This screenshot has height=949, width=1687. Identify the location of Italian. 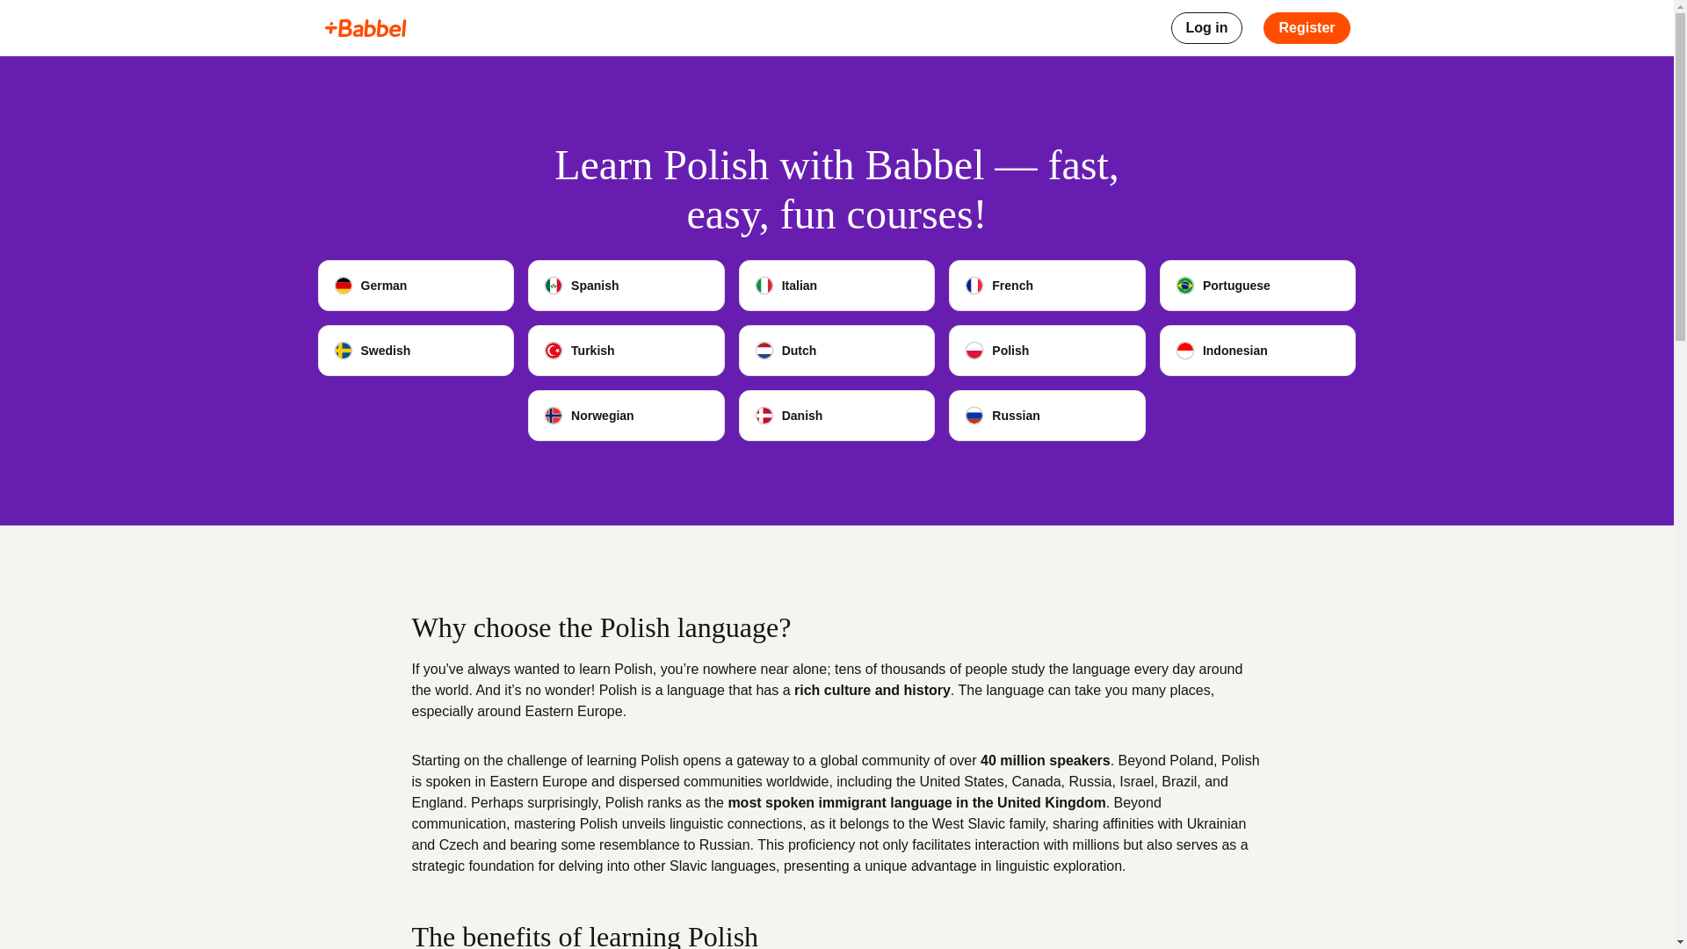
(836, 285).